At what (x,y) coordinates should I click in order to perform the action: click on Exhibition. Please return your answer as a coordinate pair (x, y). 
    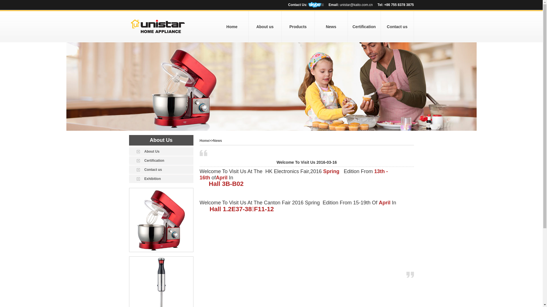
    Looking at the image, I should click on (161, 179).